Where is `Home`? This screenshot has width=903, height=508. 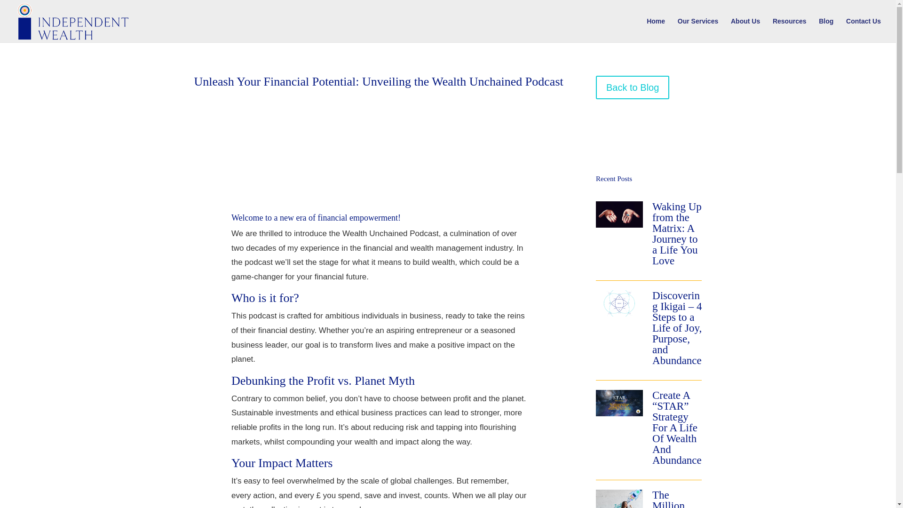
Home is located at coordinates (656, 30).